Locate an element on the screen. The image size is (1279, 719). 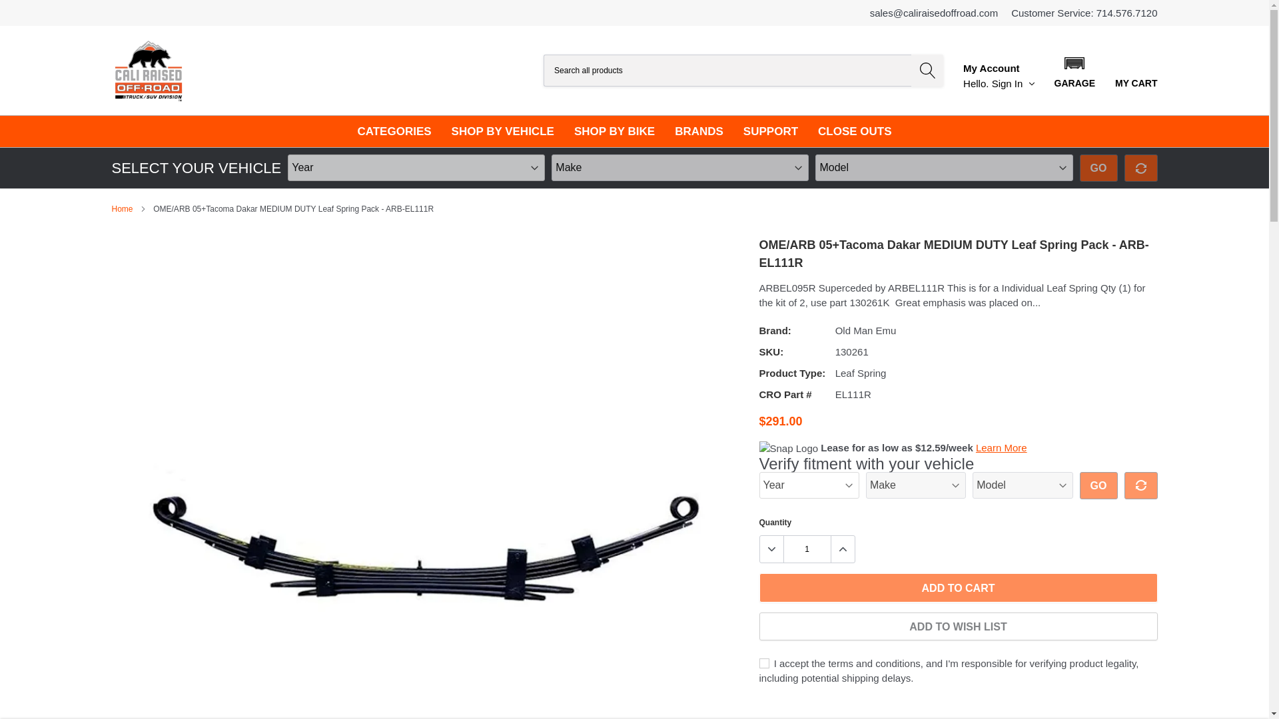
GARAGE is located at coordinates (1074, 70).